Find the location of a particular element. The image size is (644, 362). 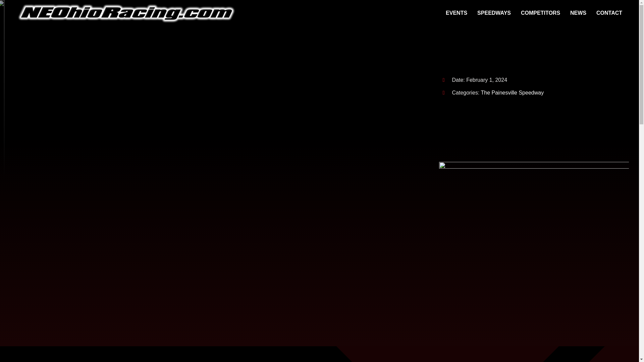

The Painesville Speedway is located at coordinates (512, 93).